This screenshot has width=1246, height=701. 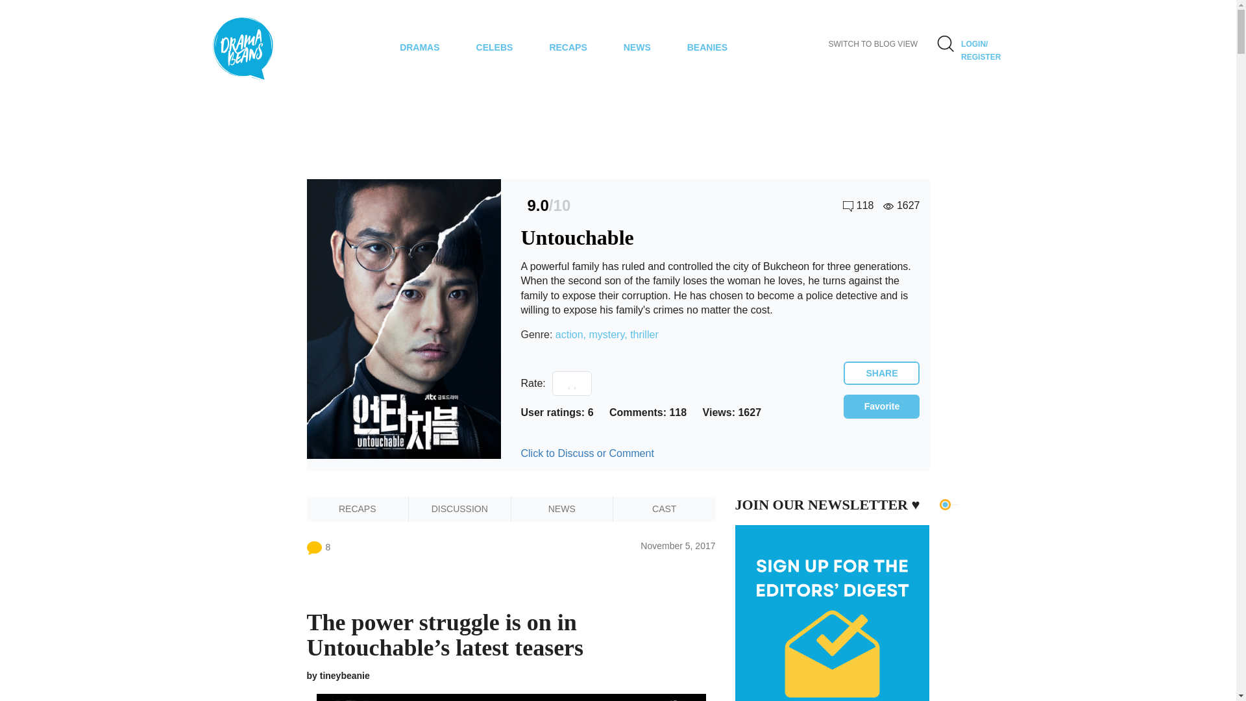 I want to click on DRAMAS, so click(x=419, y=48).